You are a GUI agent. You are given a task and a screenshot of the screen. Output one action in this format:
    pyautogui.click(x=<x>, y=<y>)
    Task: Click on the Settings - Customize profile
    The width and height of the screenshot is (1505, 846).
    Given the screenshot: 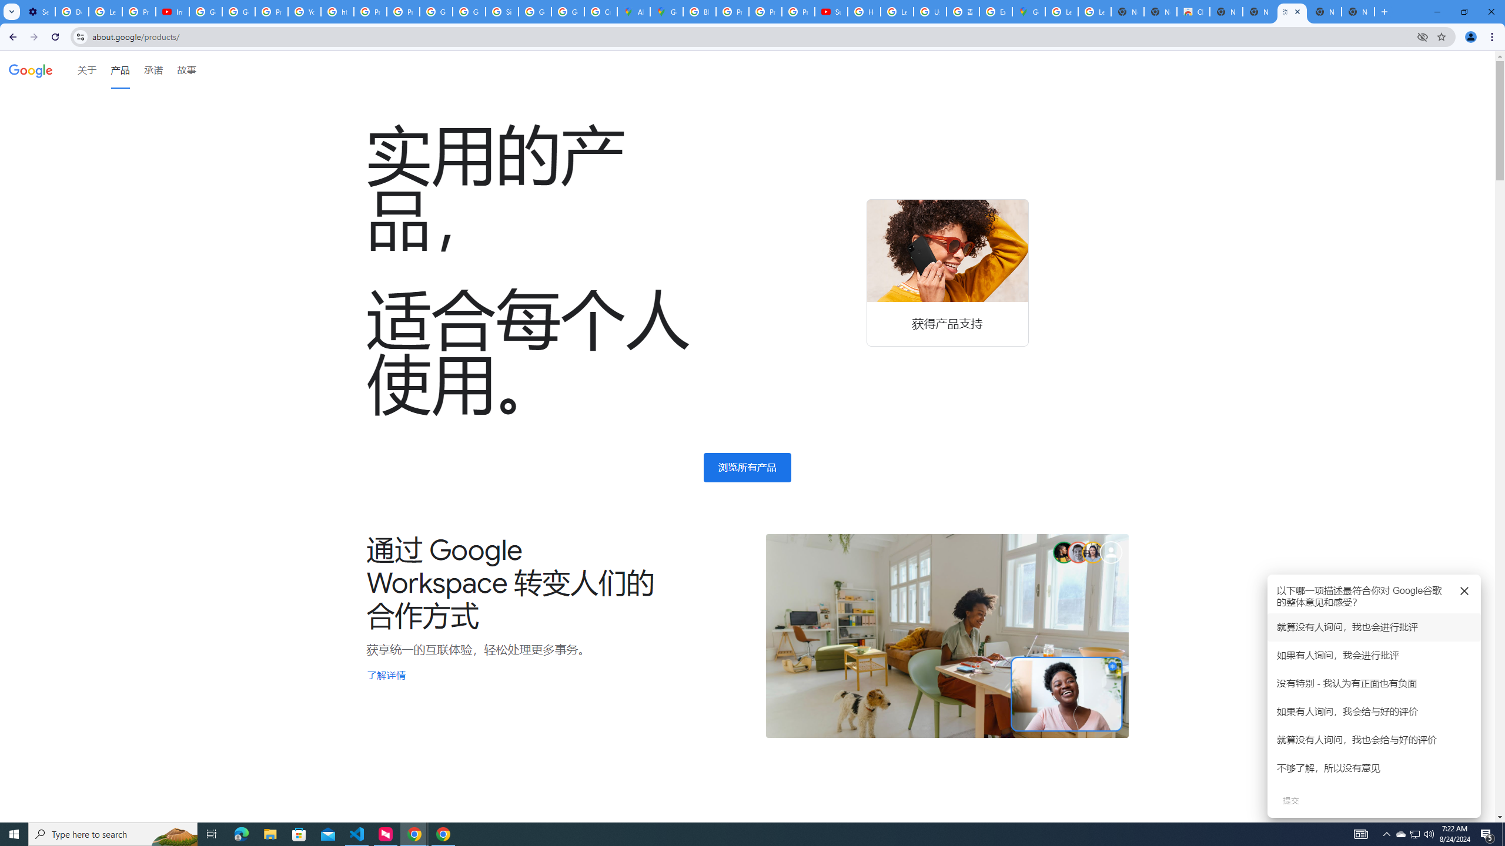 What is the action you would take?
    pyautogui.click(x=38, y=12)
    